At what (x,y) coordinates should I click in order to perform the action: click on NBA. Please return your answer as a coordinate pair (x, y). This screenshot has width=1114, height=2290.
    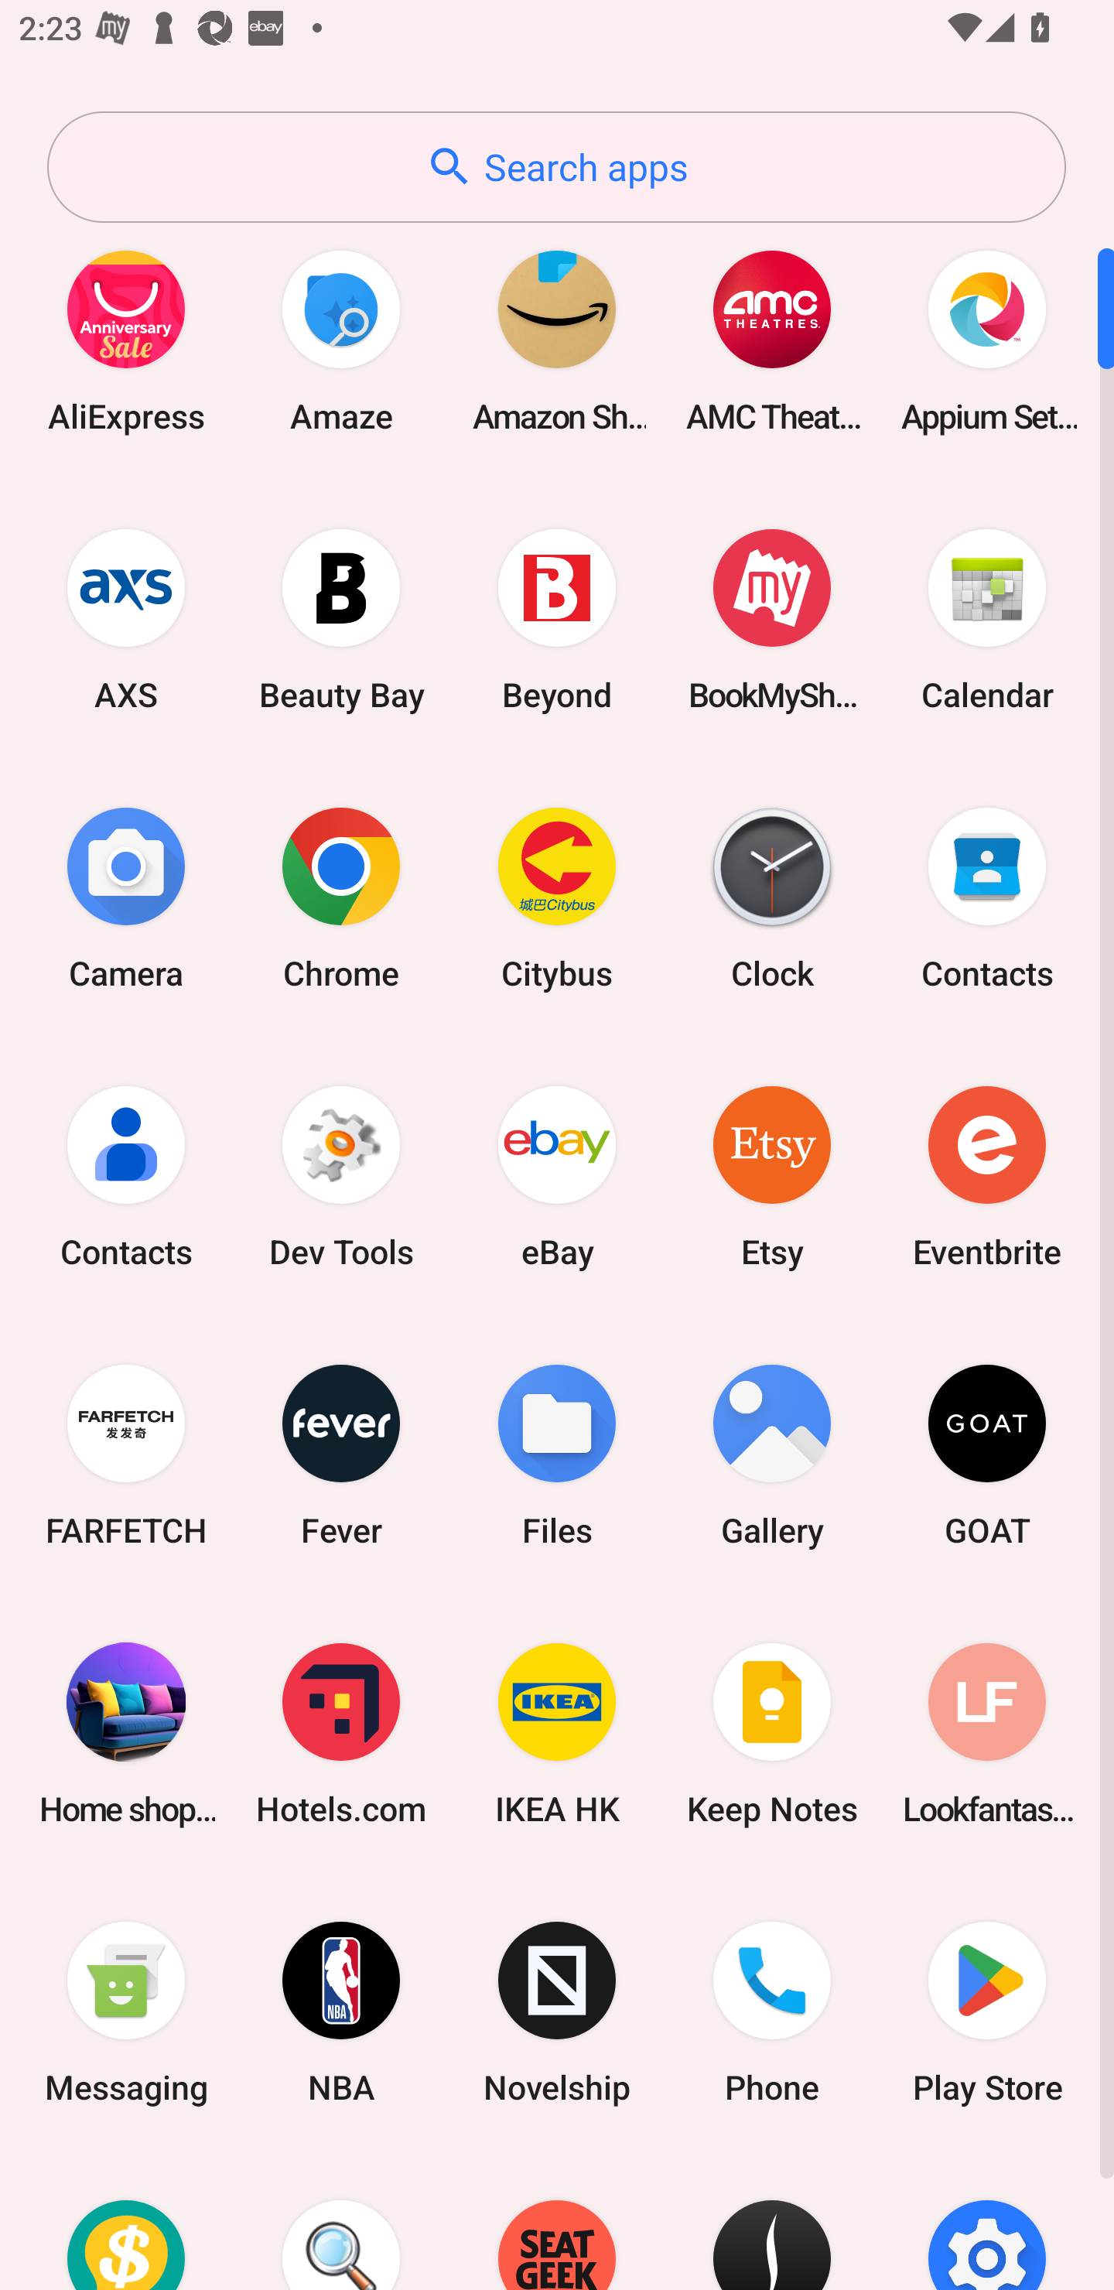
    Looking at the image, I should click on (341, 2013).